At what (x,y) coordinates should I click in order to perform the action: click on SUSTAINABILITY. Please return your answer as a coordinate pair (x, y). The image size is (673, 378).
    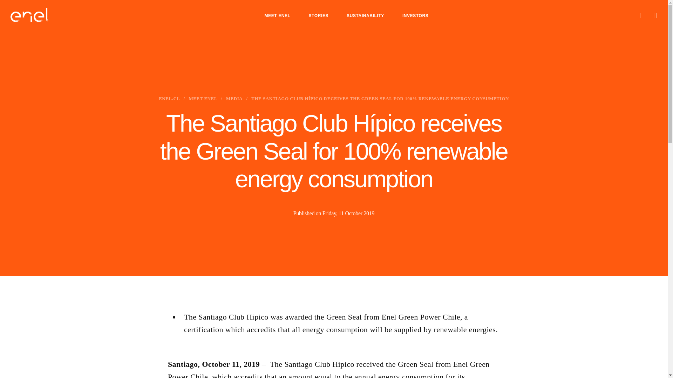
    Looking at the image, I should click on (365, 15).